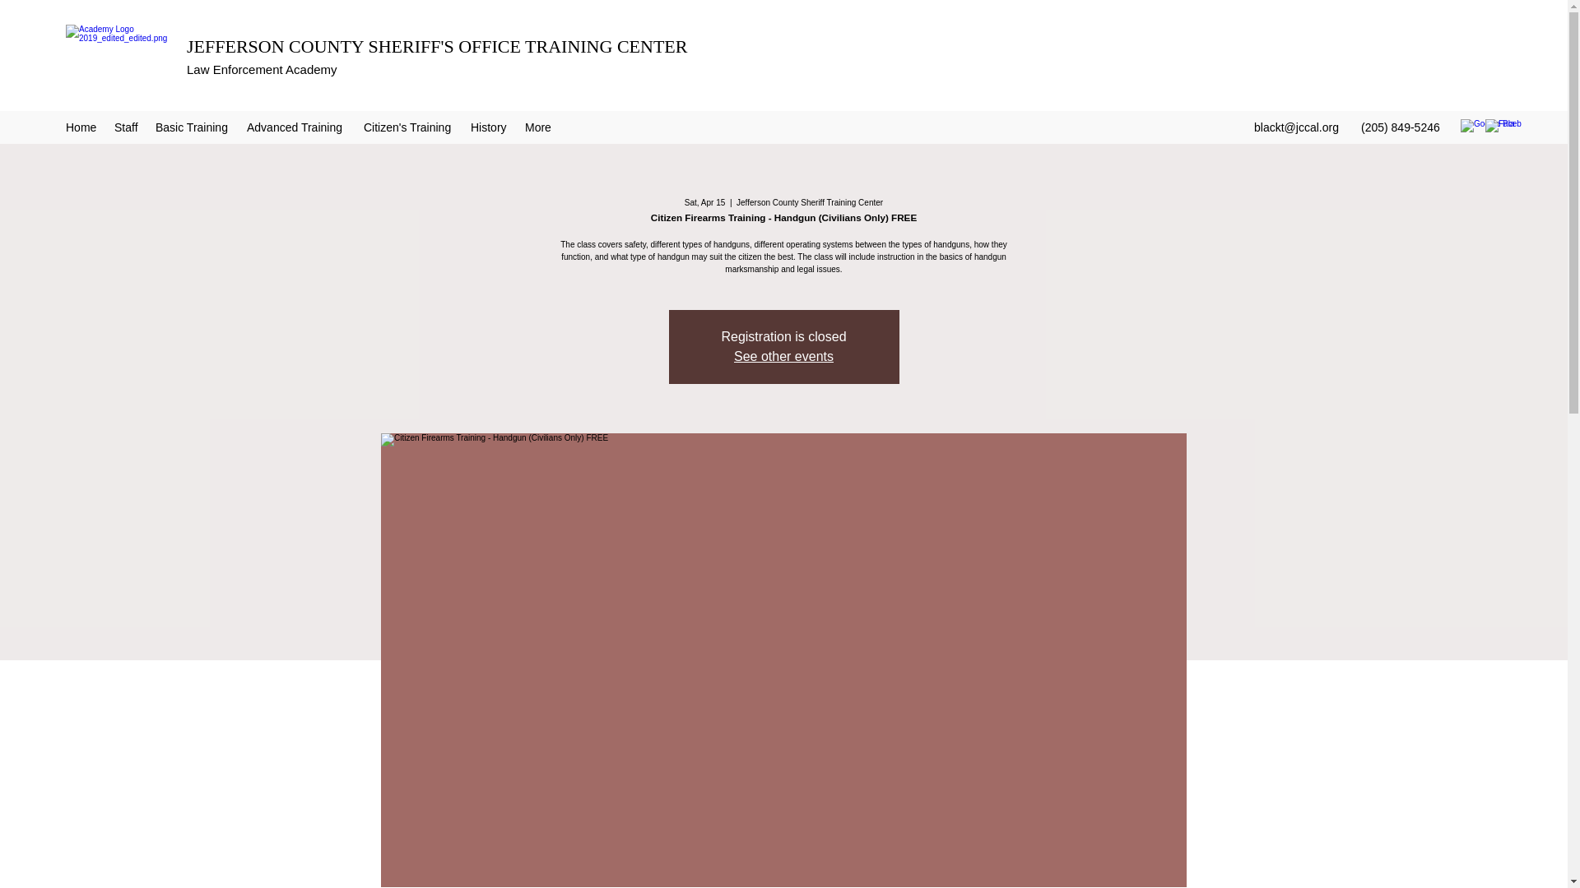 The height and width of the screenshot is (888, 1580). Describe the element at coordinates (193, 127) in the screenshot. I see `Basic Training` at that location.